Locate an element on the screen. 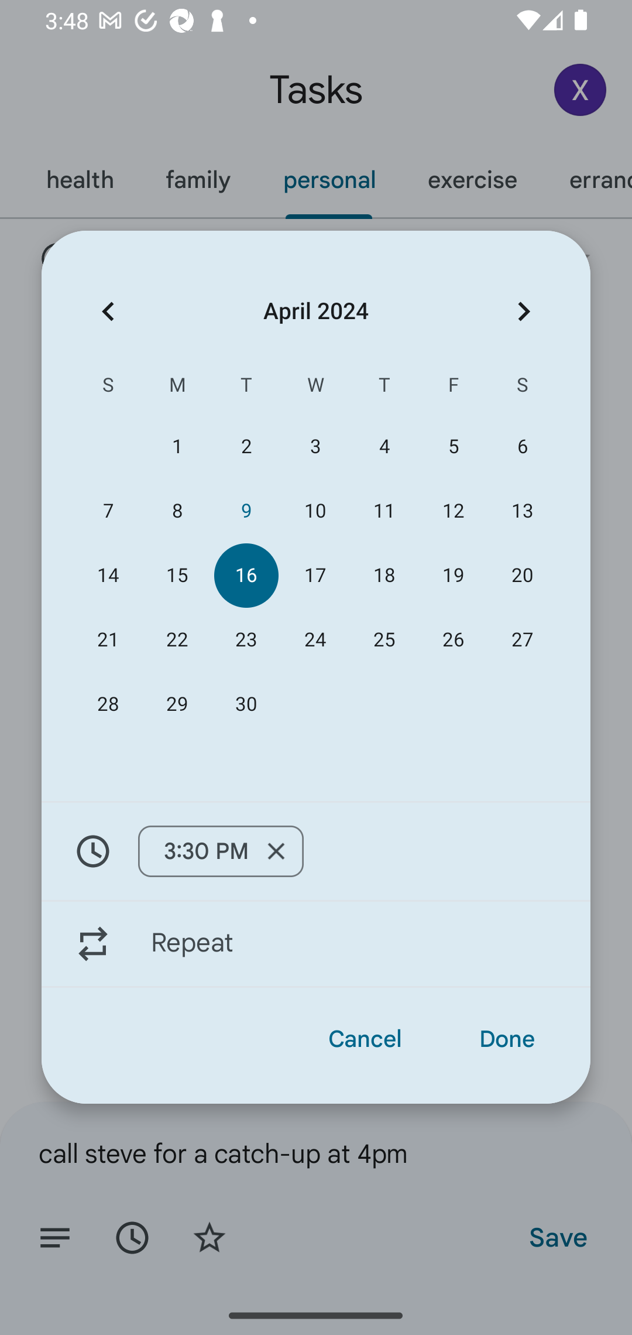 This screenshot has width=632, height=1335. 14 14 April 2024 is located at coordinates (108, 575).